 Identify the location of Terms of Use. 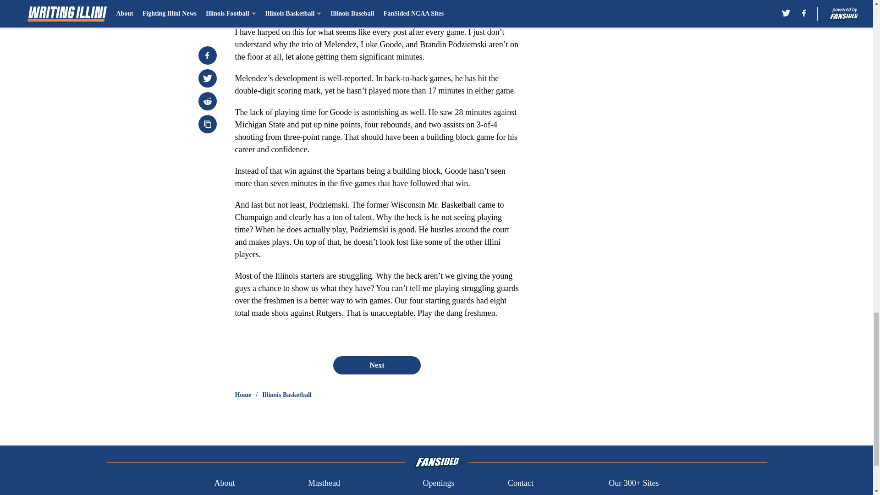
(530, 494).